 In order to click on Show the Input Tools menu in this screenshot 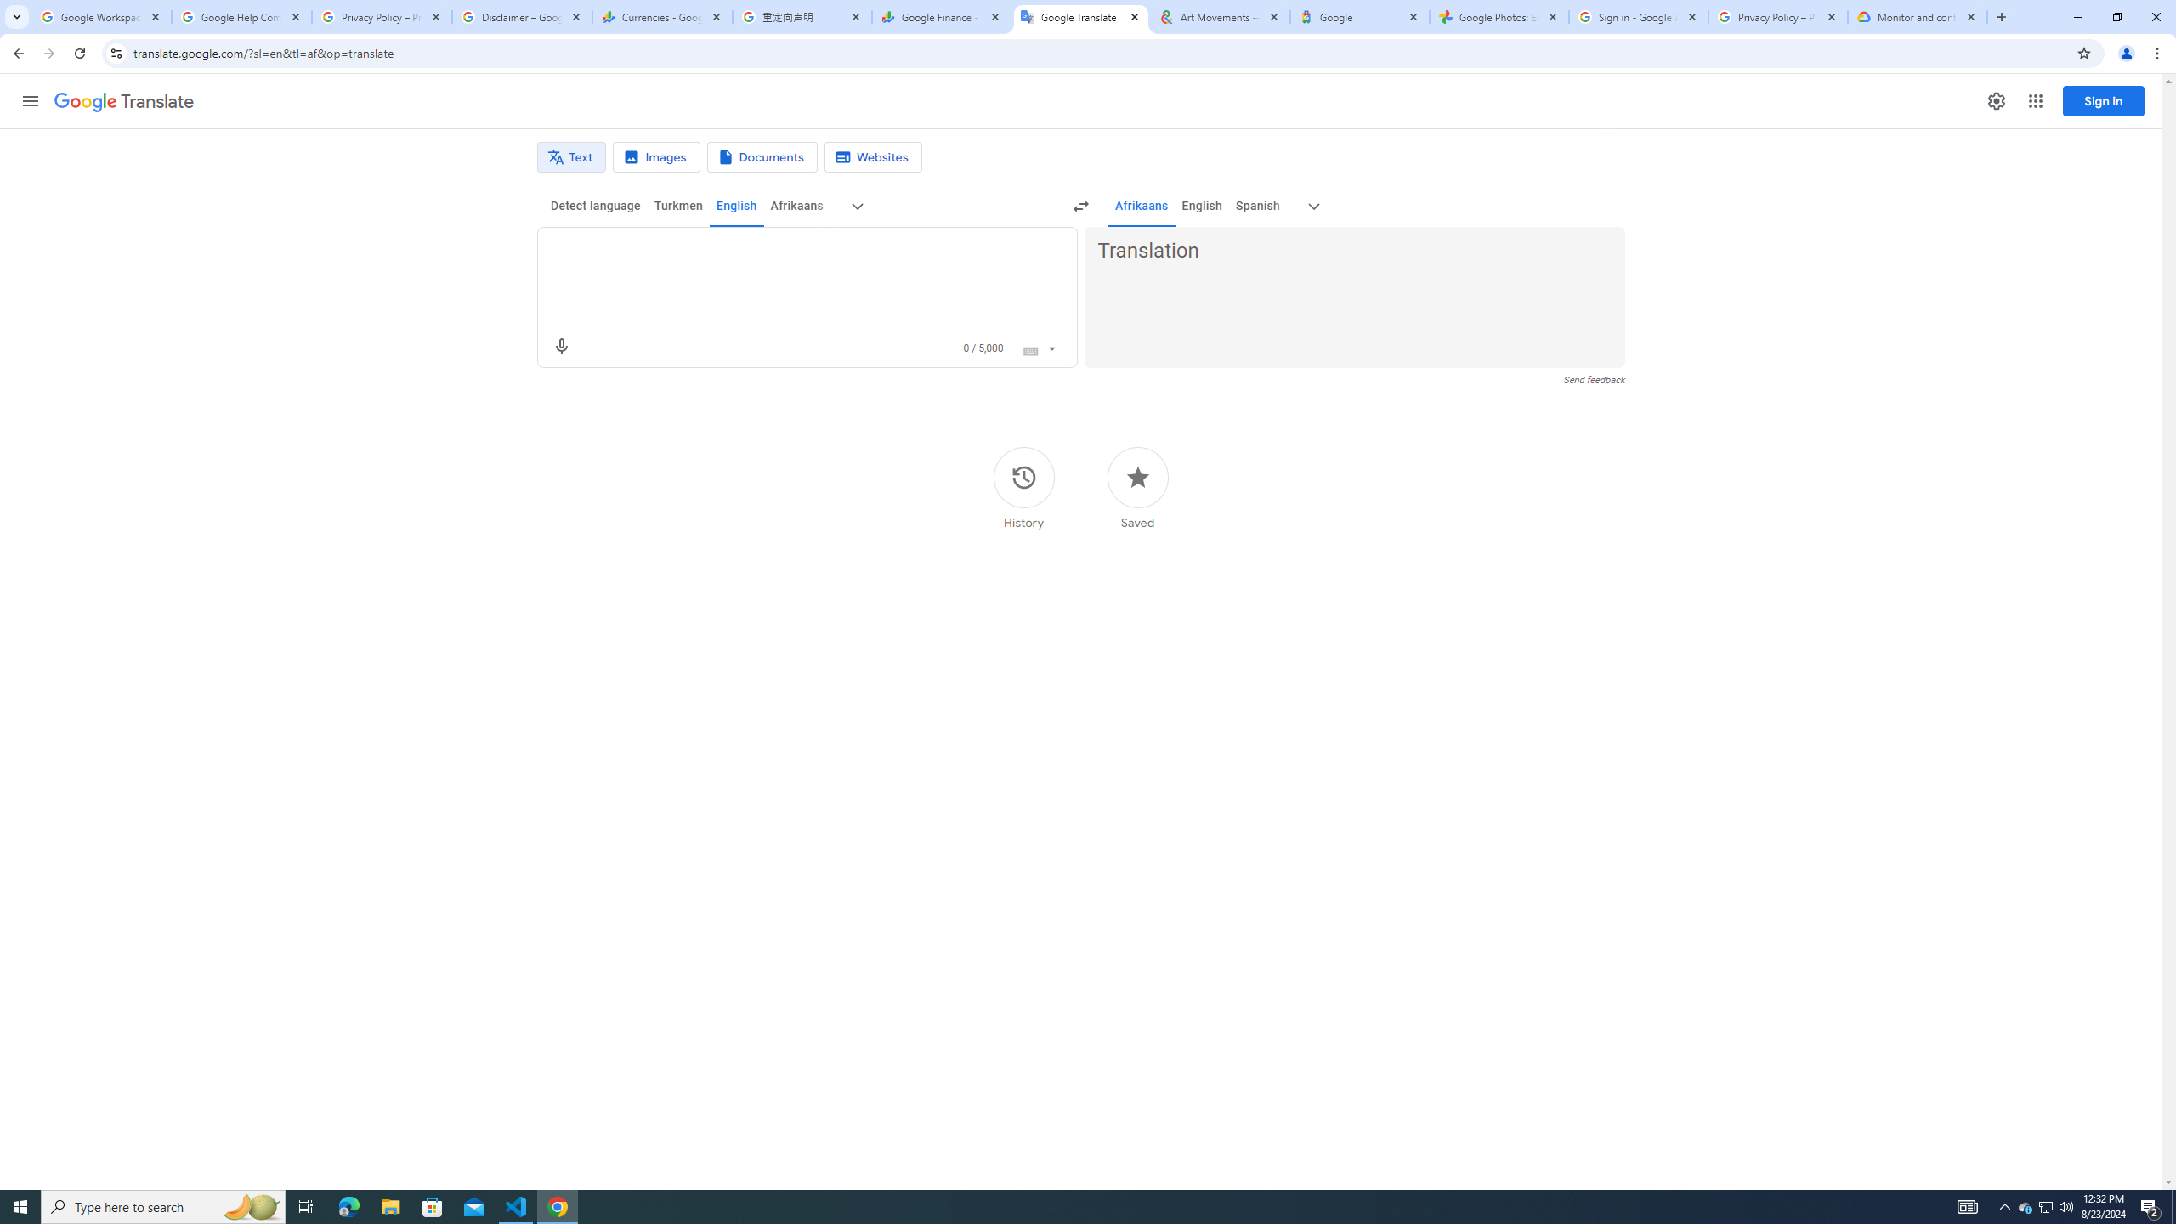, I will do `click(1051, 347)`.